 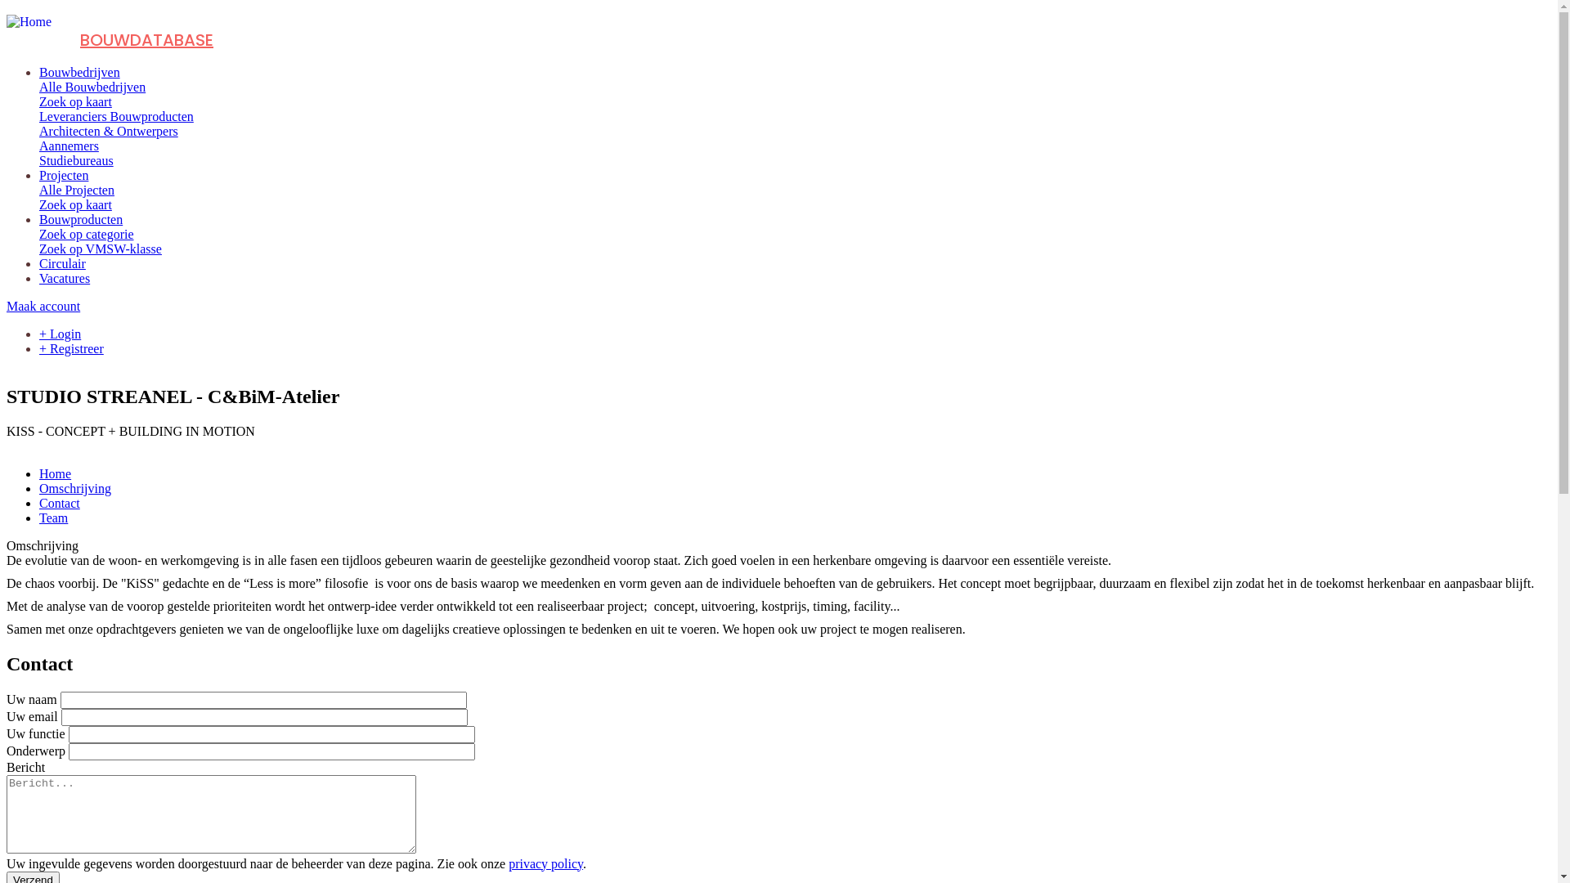 What do you see at coordinates (546, 863) in the screenshot?
I see `privacy policy` at bounding box center [546, 863].